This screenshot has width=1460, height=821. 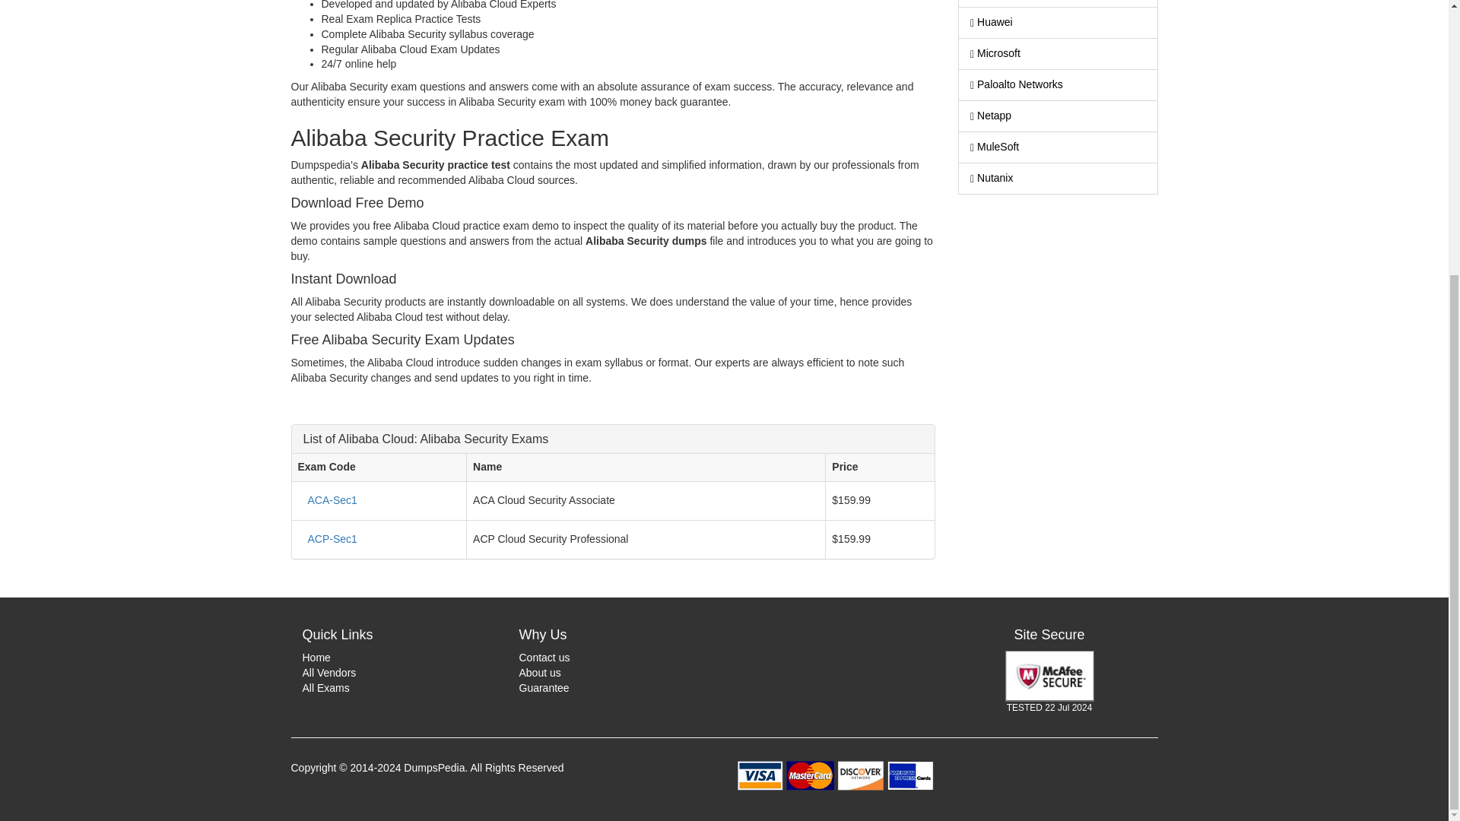 I want to click on Nutanix, so click(x=1058, y=178).